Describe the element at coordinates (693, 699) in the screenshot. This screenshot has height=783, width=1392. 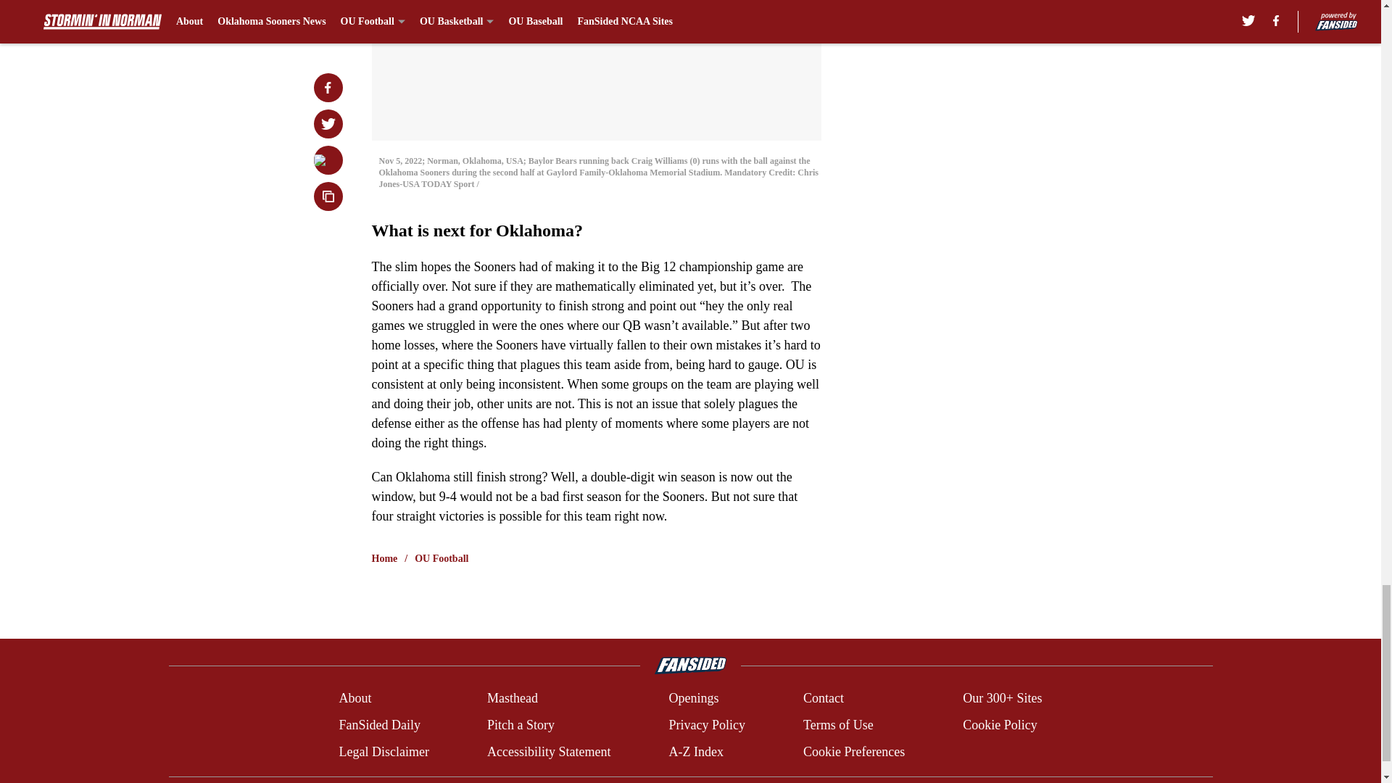
I see `Openings` at that location.